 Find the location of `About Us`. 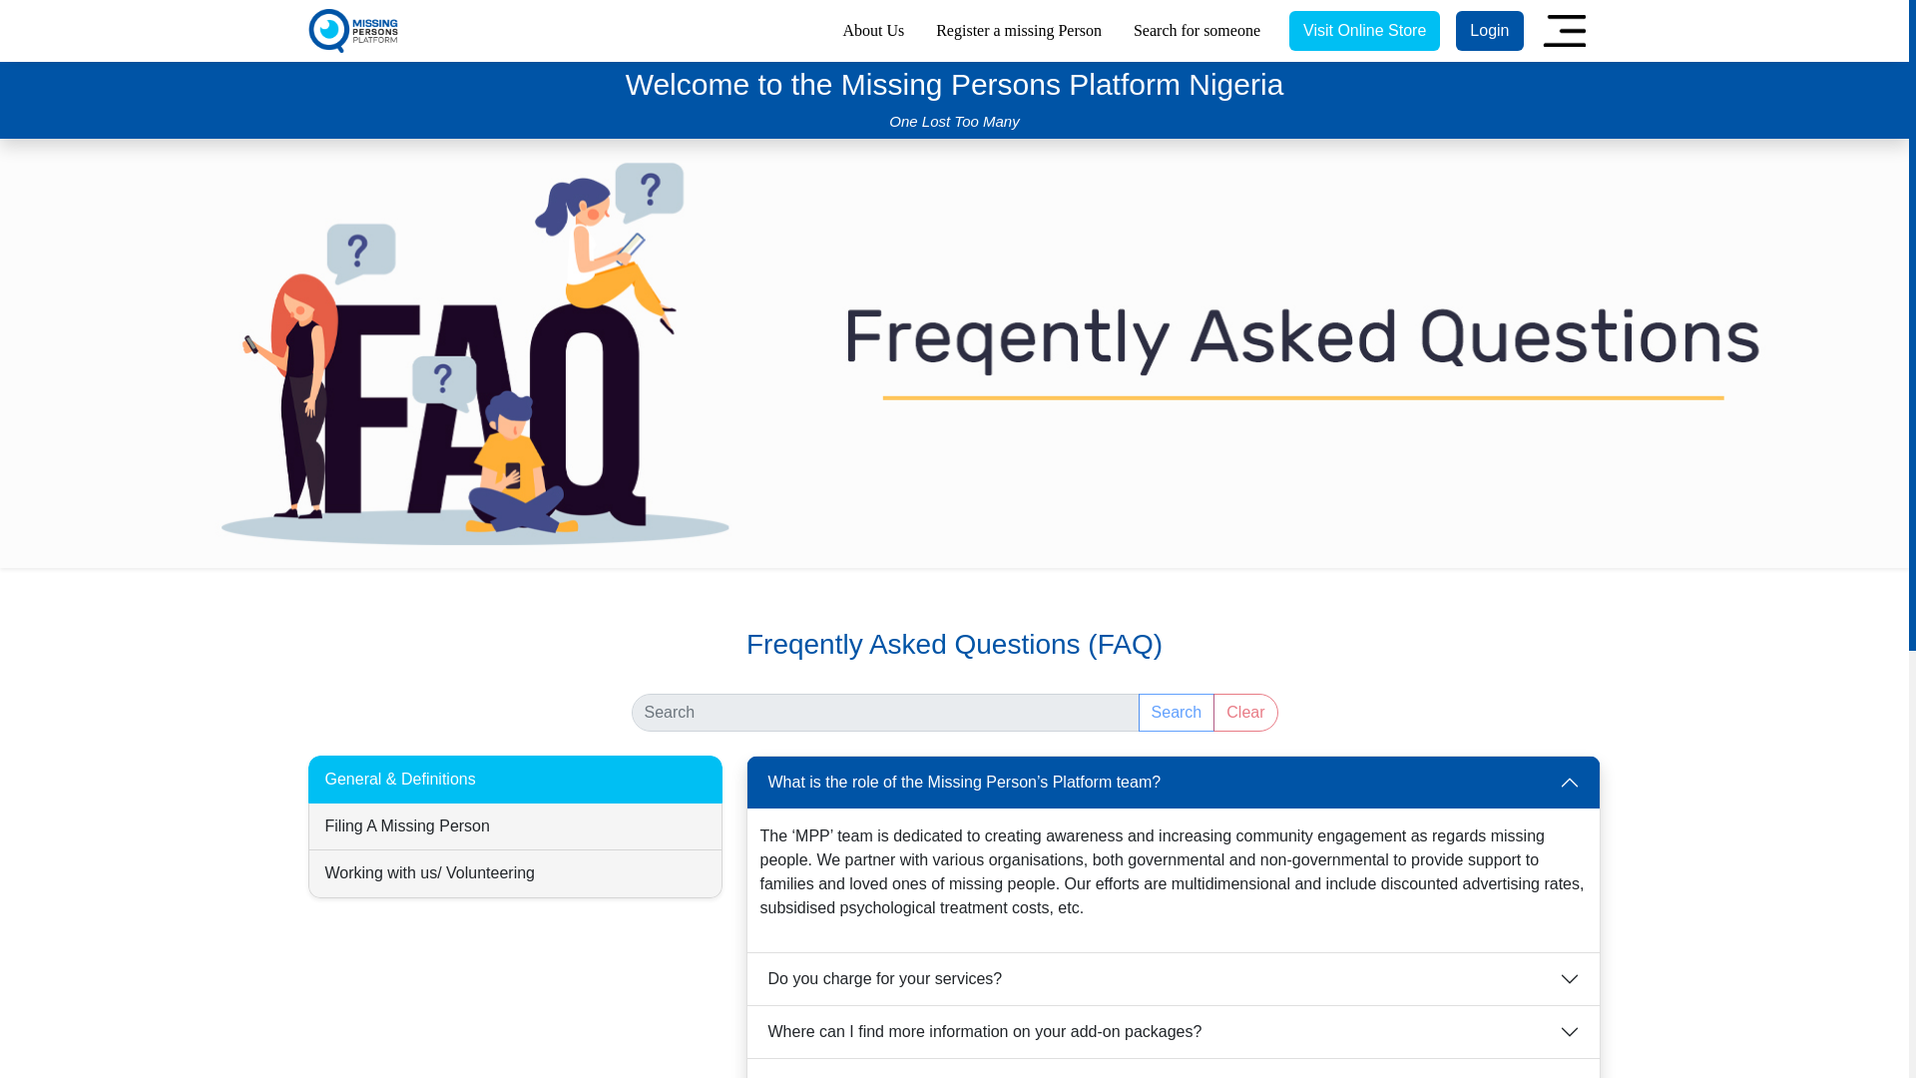

About Us is located at coordinates (872, 31).